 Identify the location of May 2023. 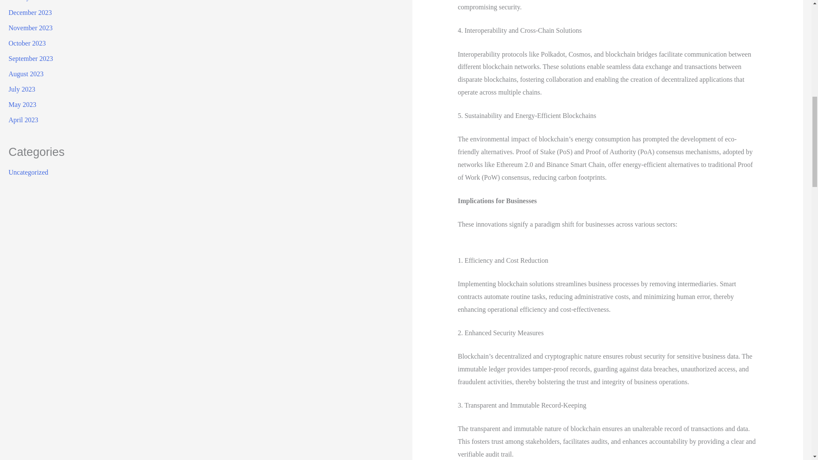
(22, 104).